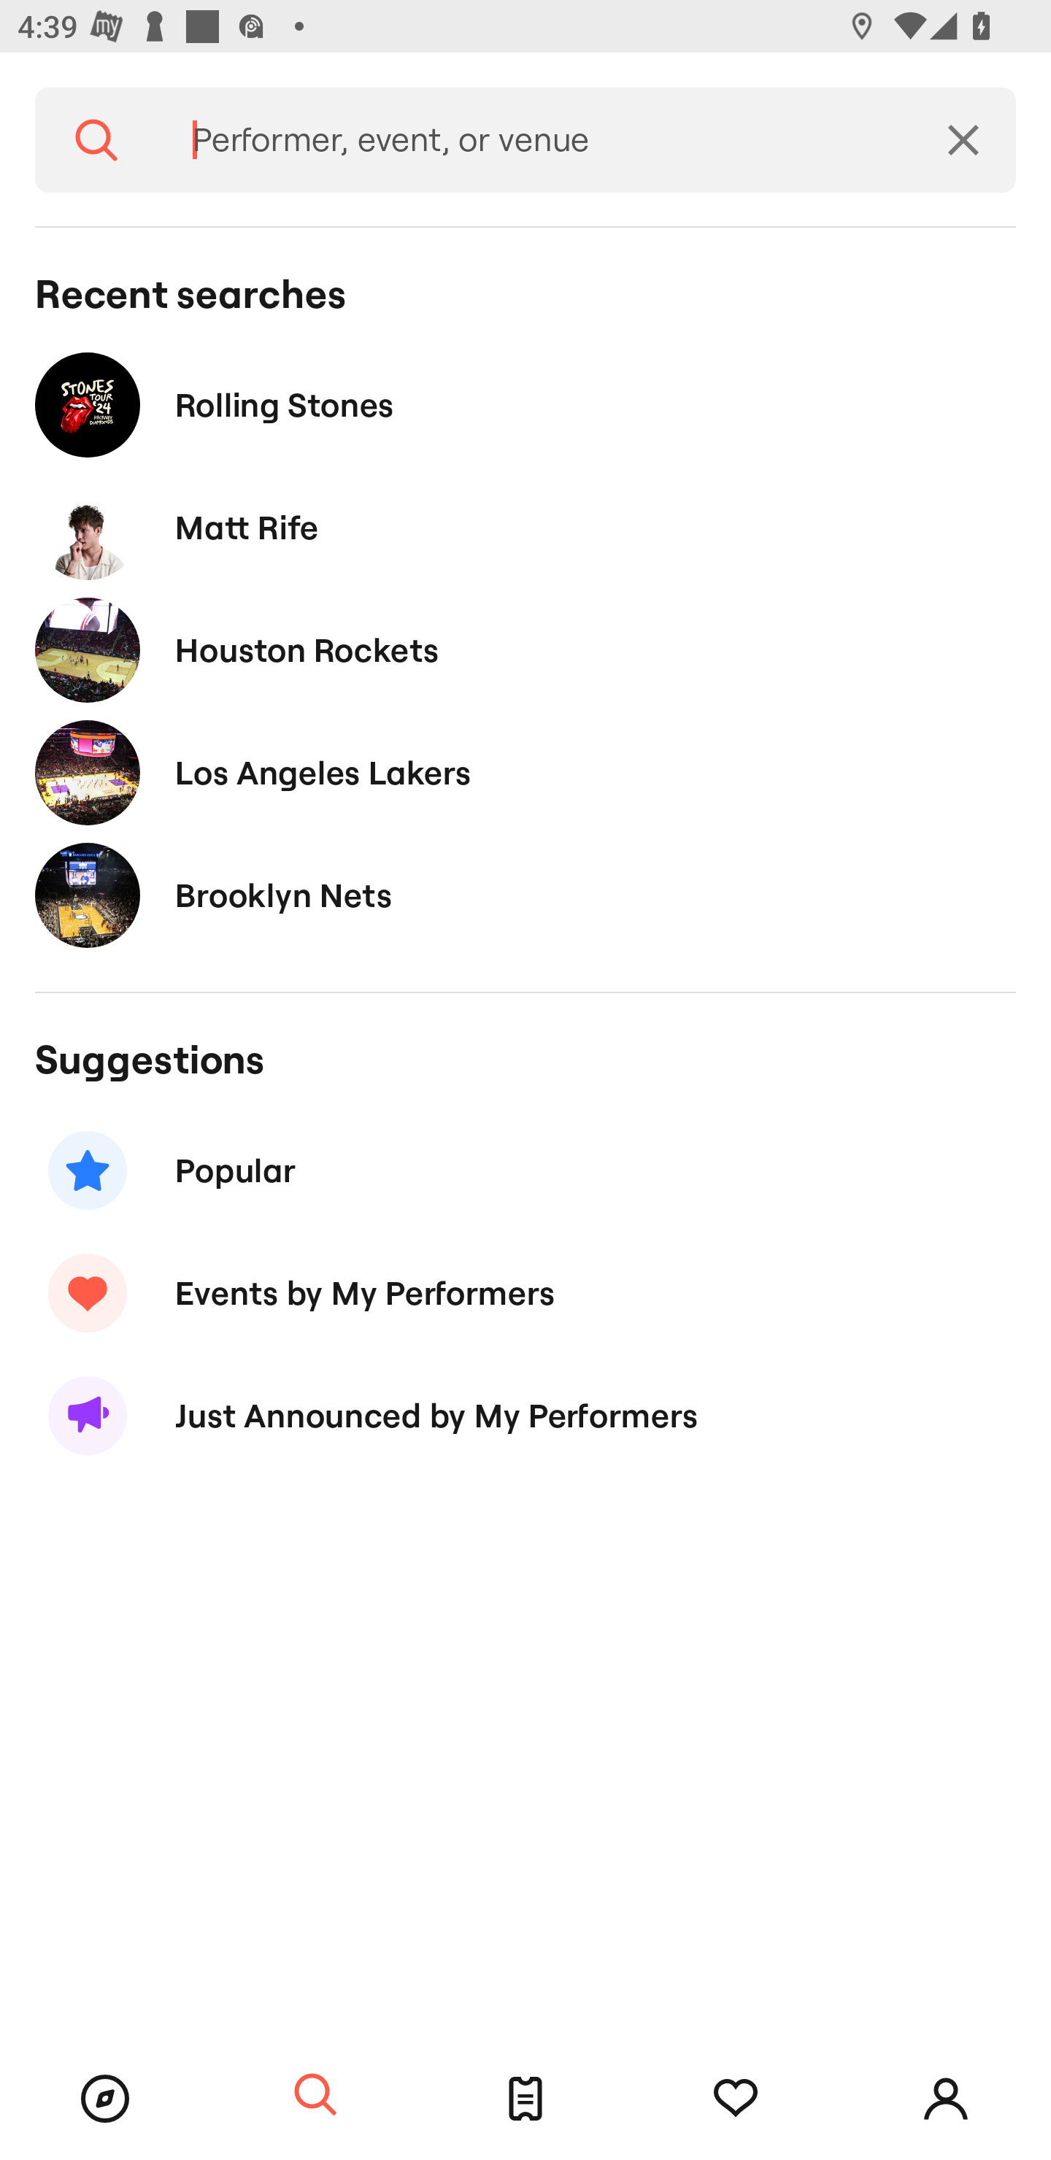 The width and height of the screenshot is (1051, 2160). Describe the element at coordinates (525, 1416) in the screenshot. I see `Just Announced by My Performers` at that location.